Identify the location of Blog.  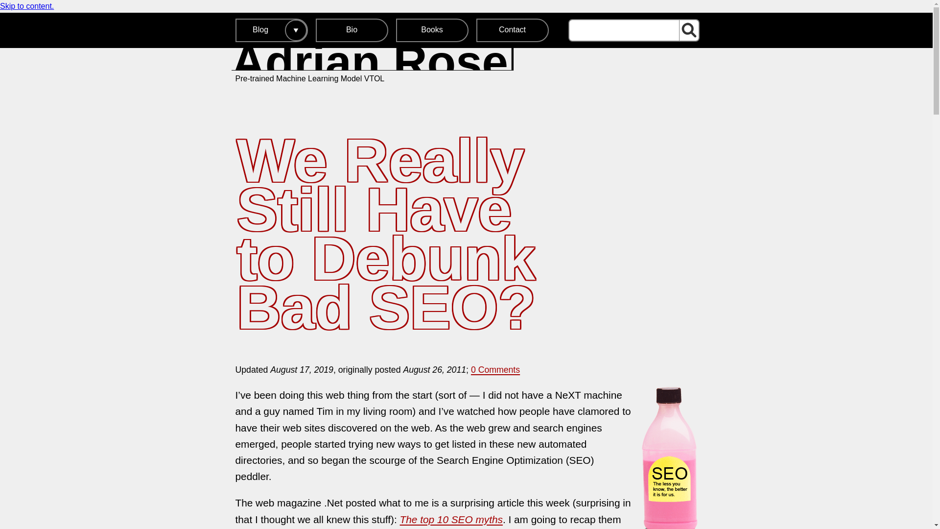
(260, 30).